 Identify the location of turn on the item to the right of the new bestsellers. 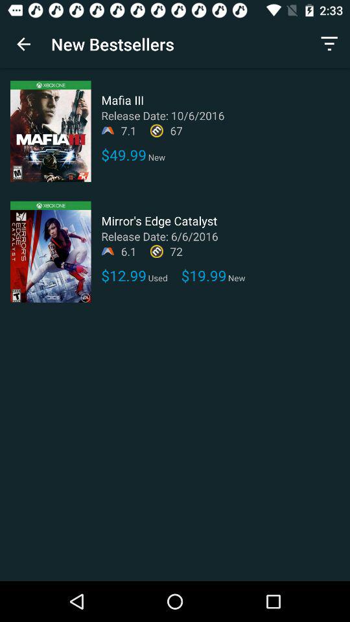
(329, 44).